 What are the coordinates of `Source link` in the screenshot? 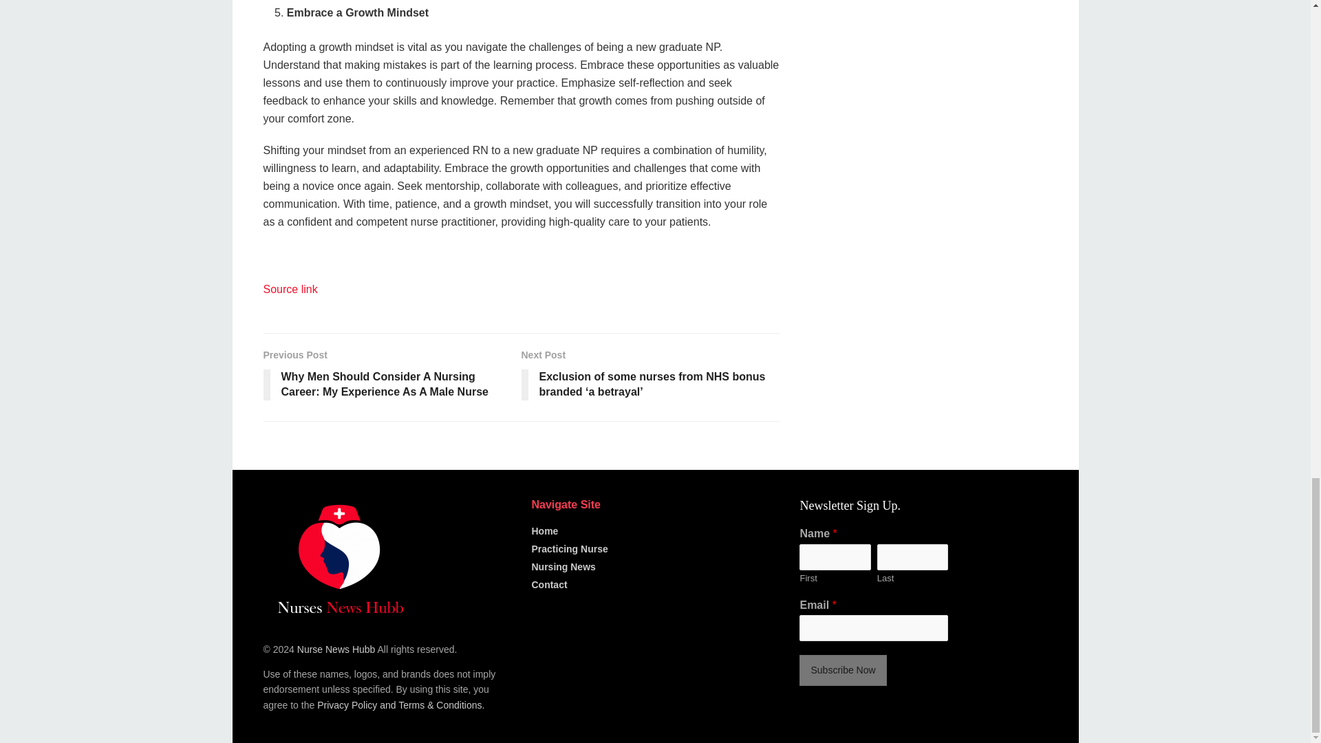 It's located at (290, 289).